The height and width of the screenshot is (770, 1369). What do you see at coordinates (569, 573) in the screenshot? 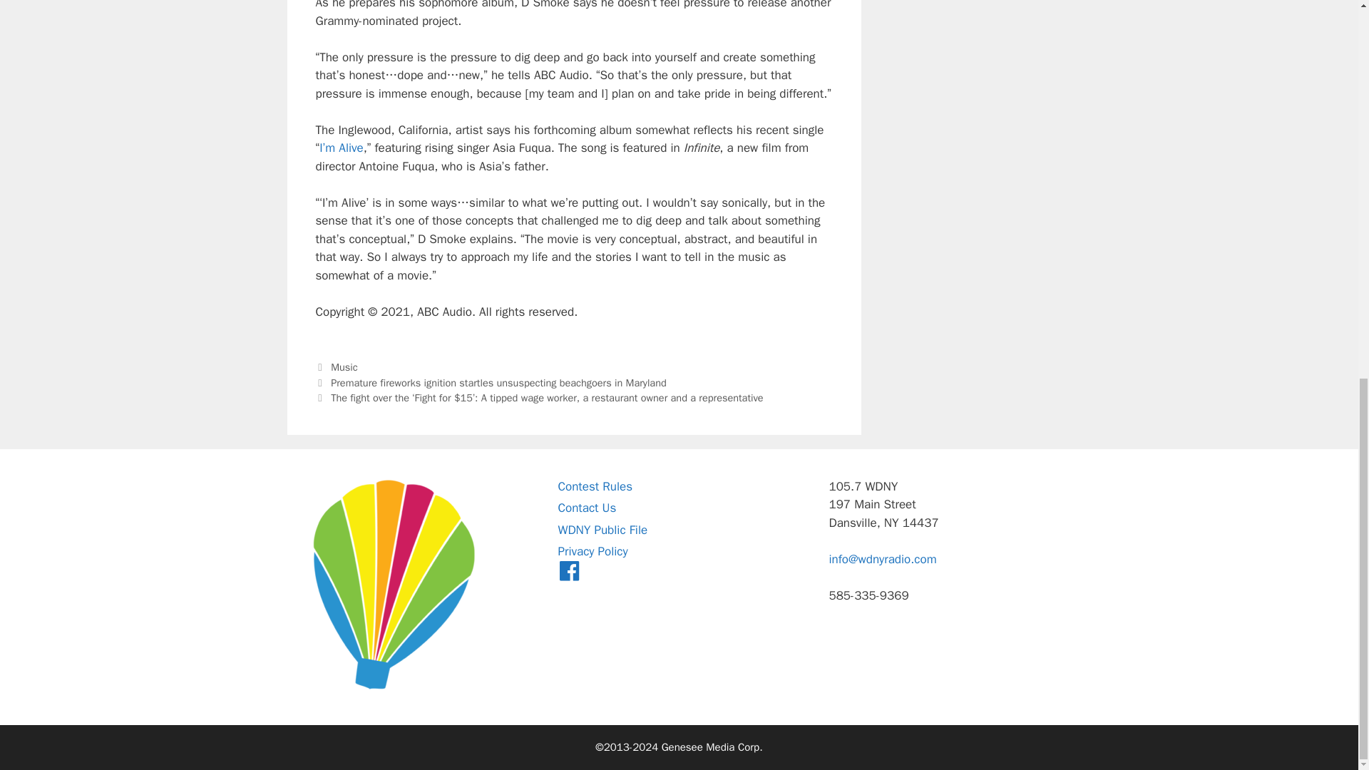
I see `Menu Item` at bounding box center [569, 573].